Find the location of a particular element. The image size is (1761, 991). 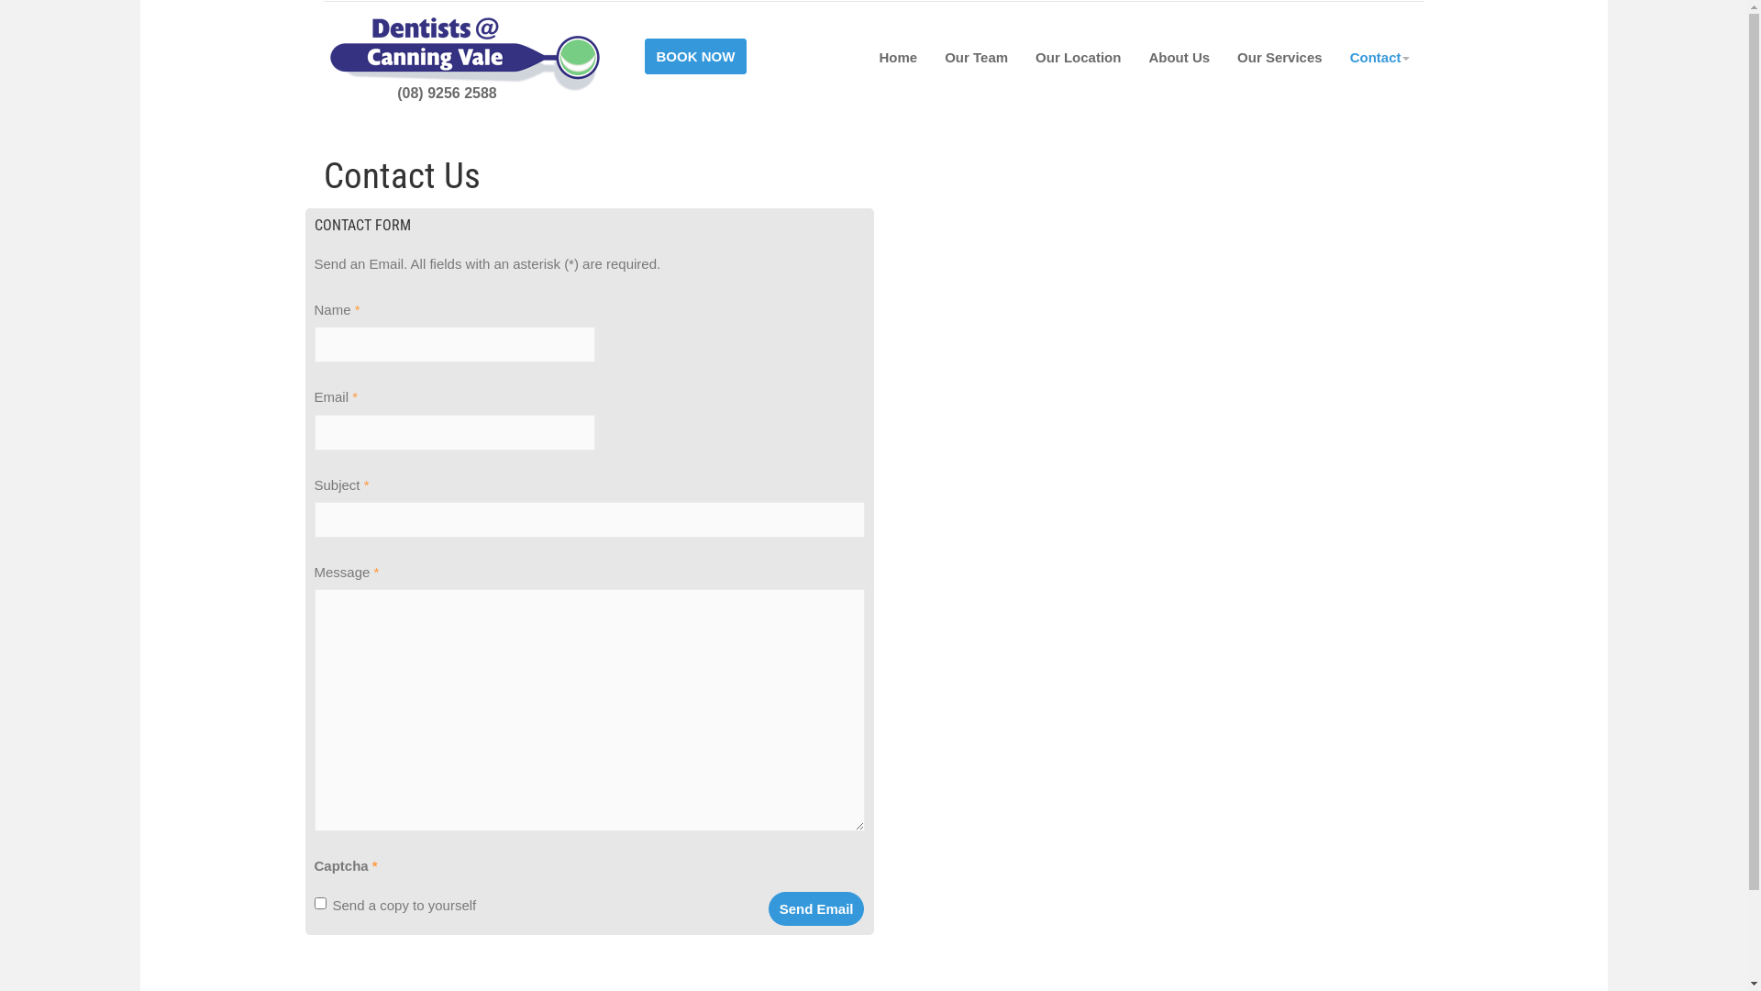

Our Team is located at coordinates (976, 57).